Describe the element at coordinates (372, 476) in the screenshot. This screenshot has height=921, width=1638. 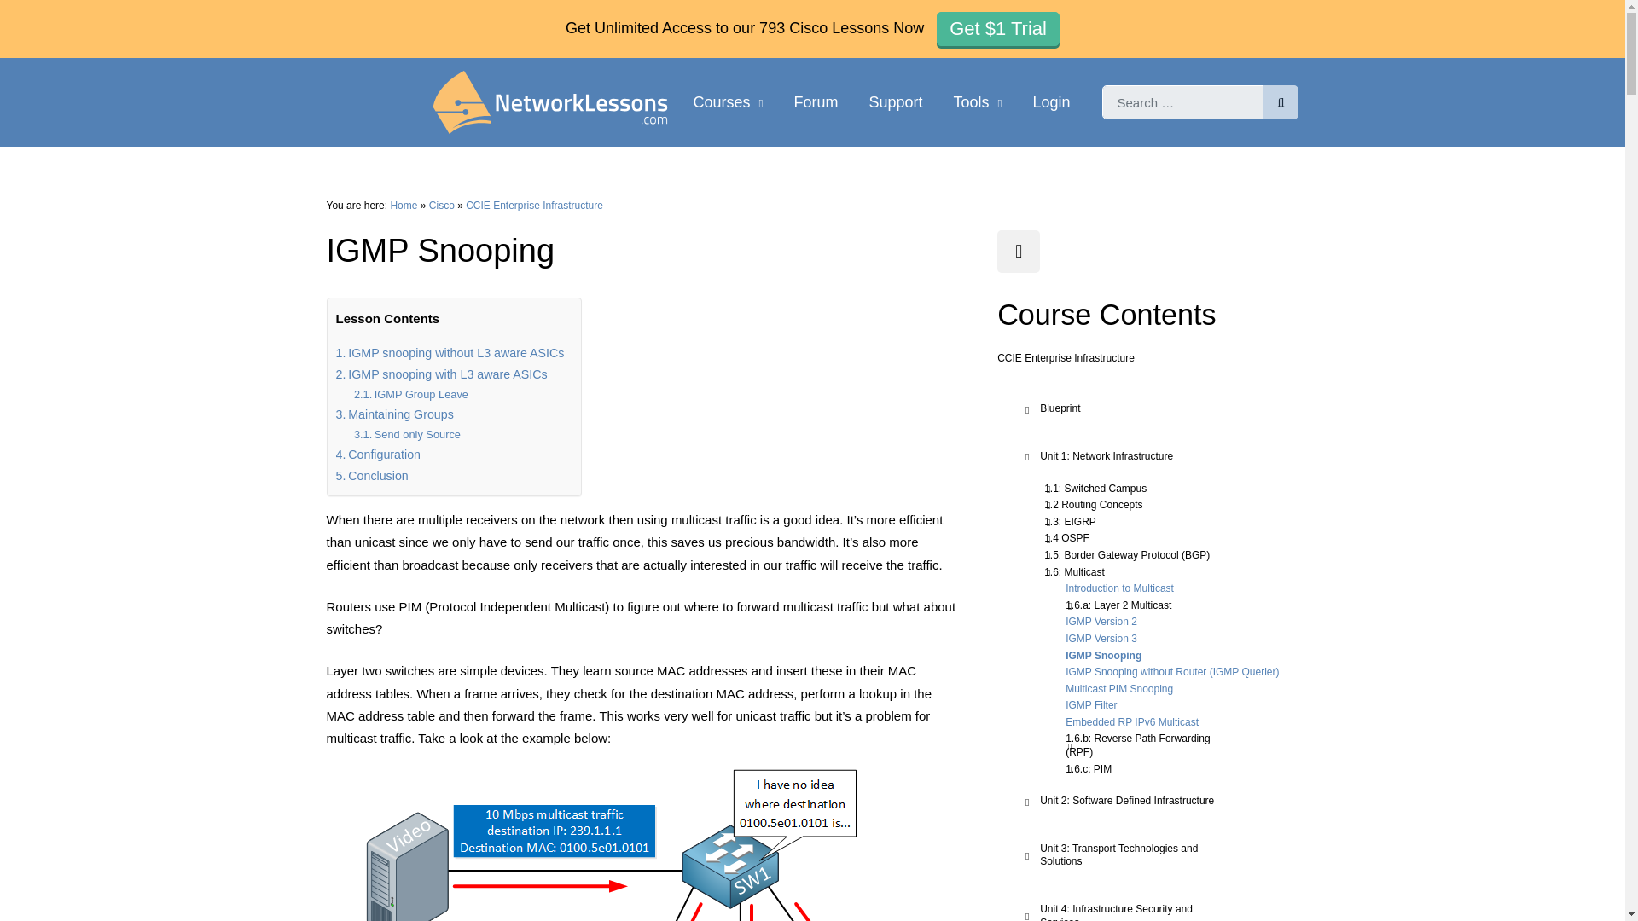
I see `Conclusion` at that location.